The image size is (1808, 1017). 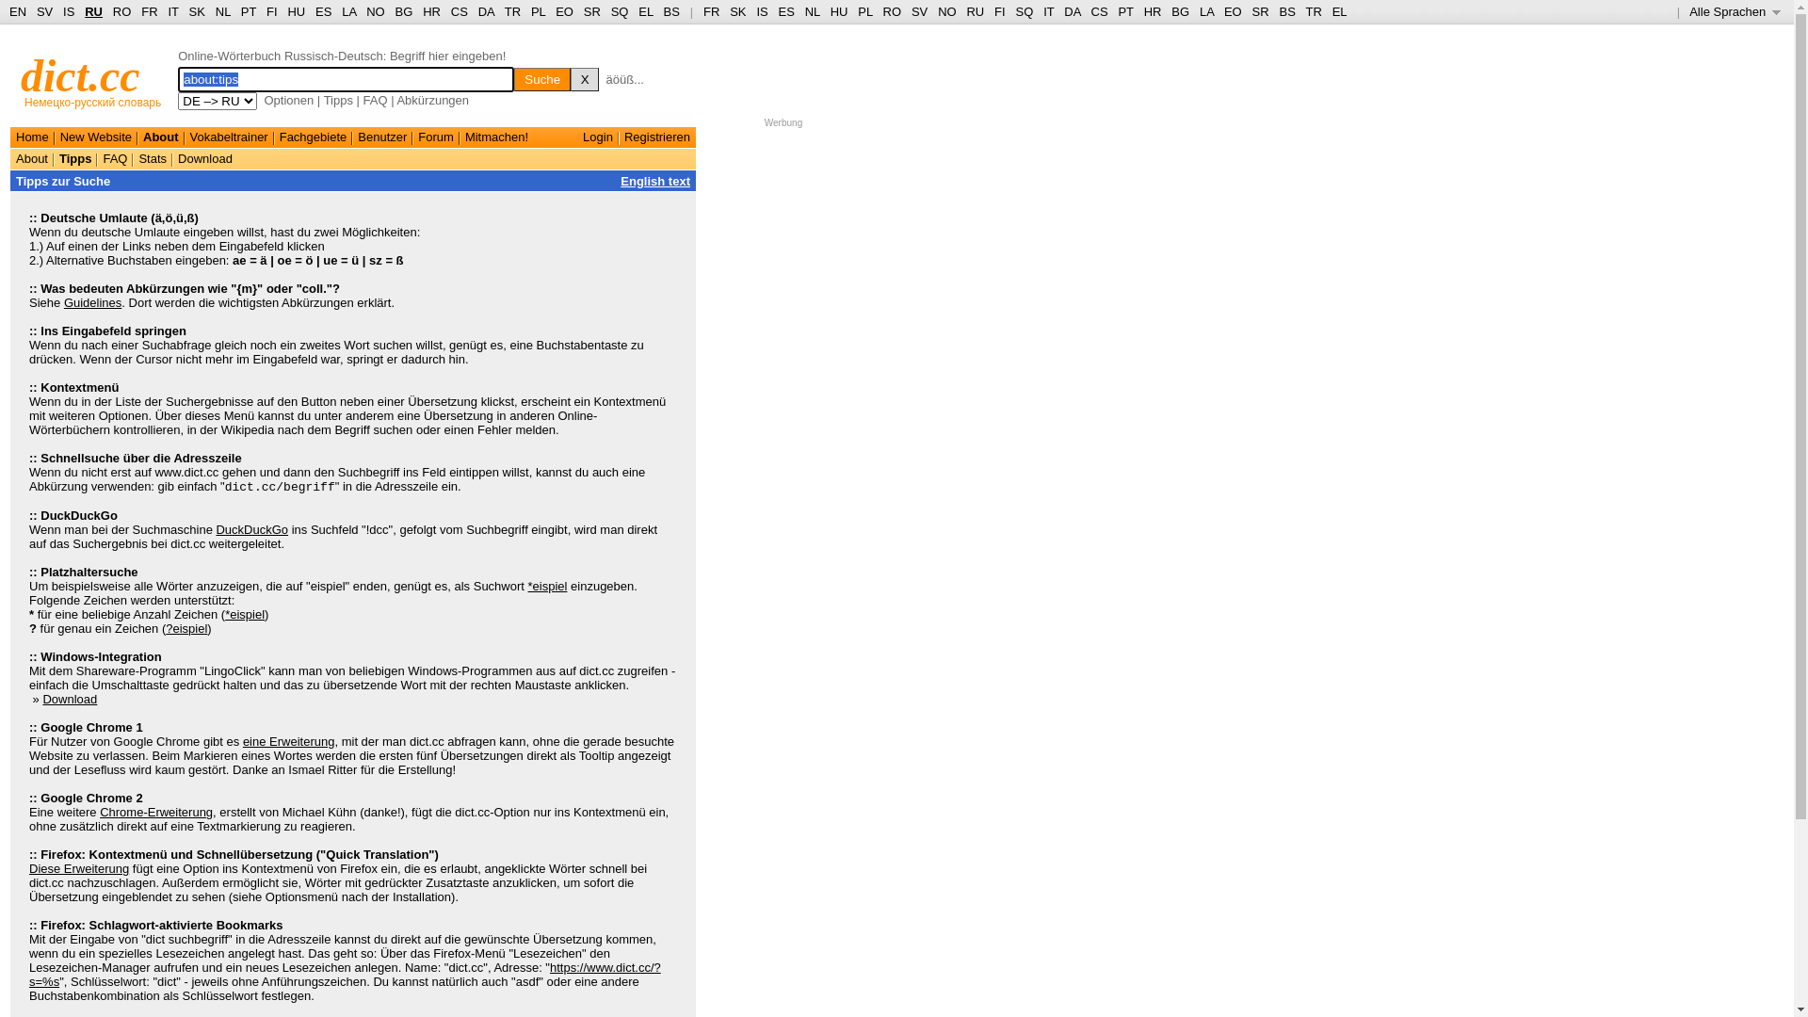 What do you see at coordinates (405, 11) in the screenshot?
I see `BG` at bounding box center [405, 11].